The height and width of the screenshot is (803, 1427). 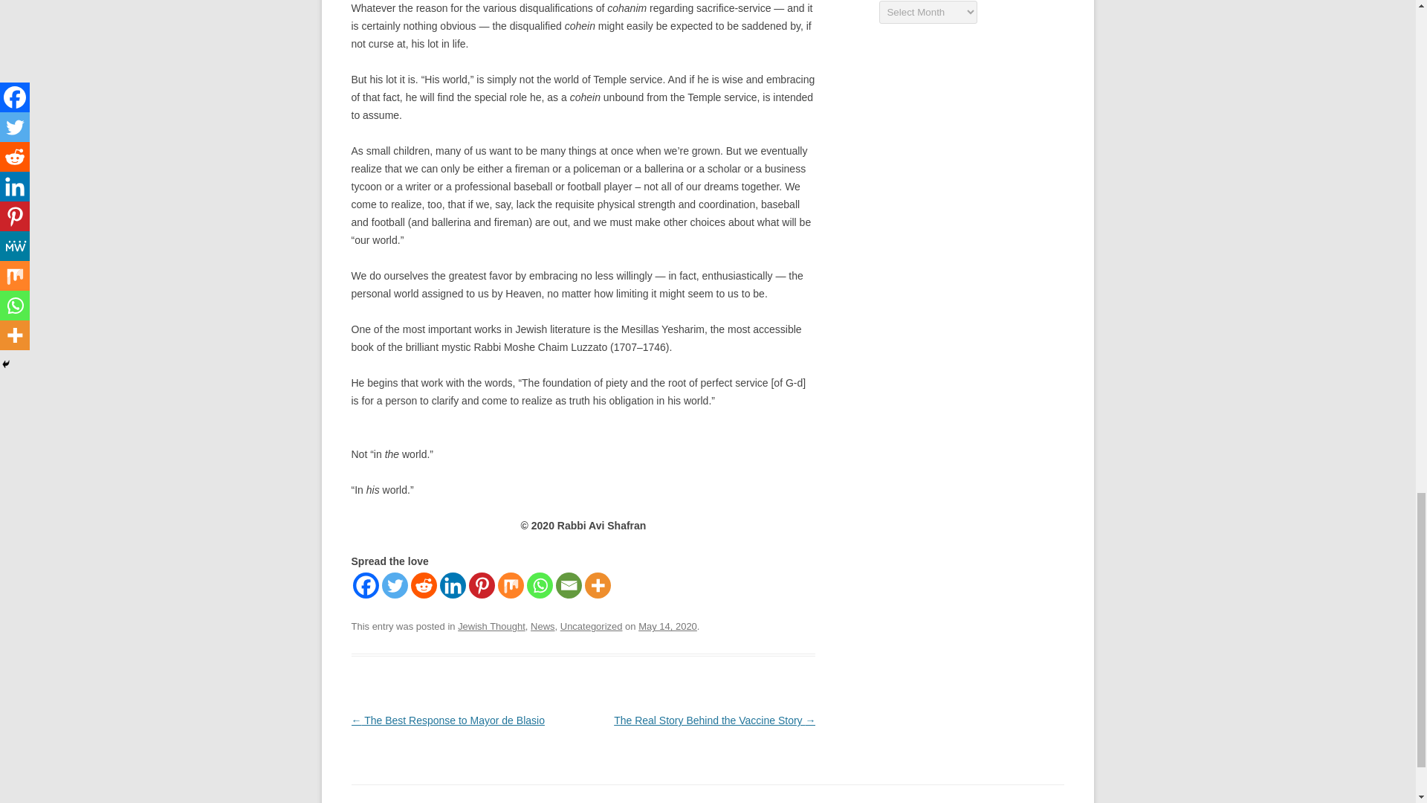 What do you see at coordinates (667, 626) in the screenshot?
I see `May 14, 2020` at bounding box center [667, 626].